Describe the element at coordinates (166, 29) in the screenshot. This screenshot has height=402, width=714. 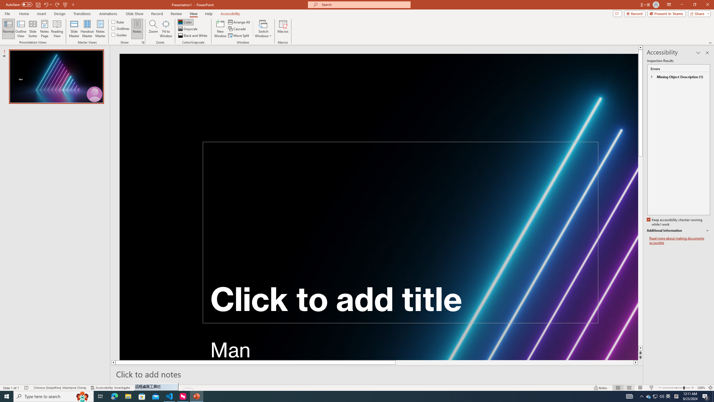
I see `Fit to Window` at that location.